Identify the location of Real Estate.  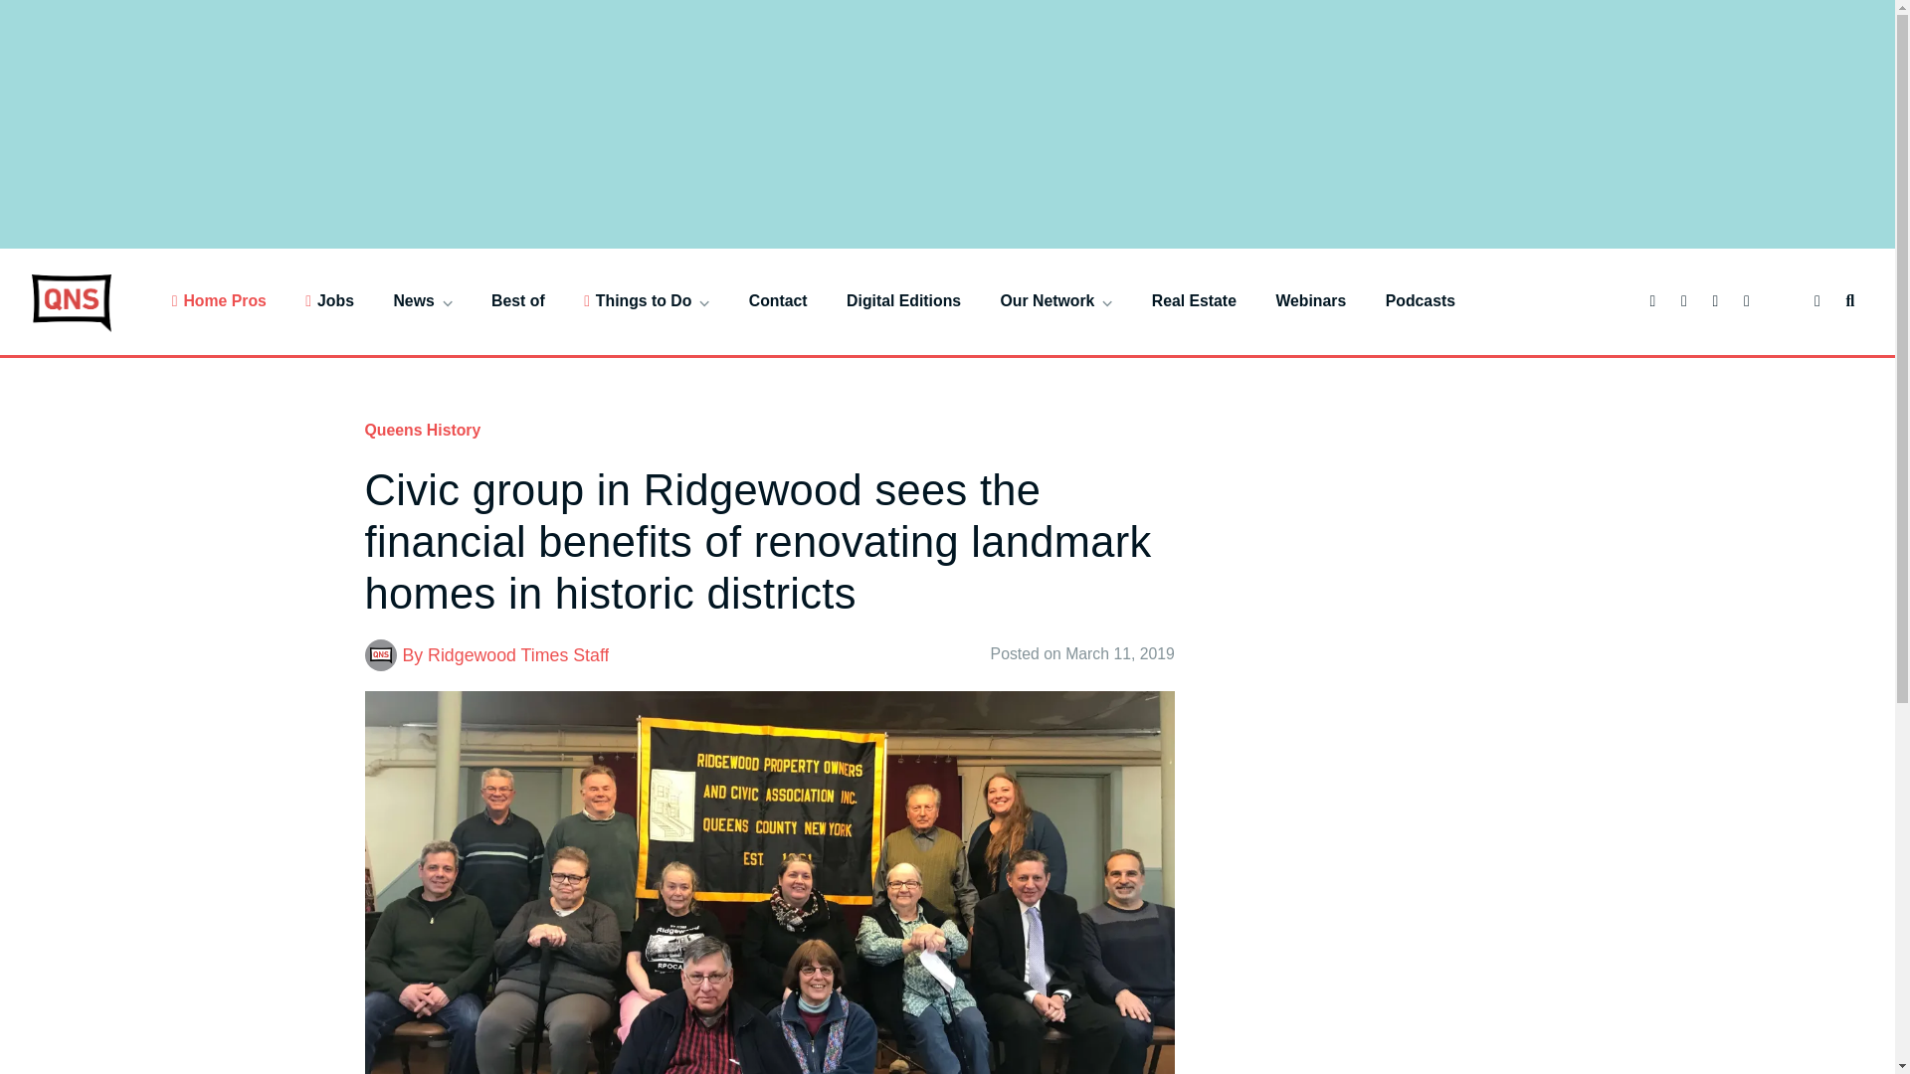
(1194, 300).